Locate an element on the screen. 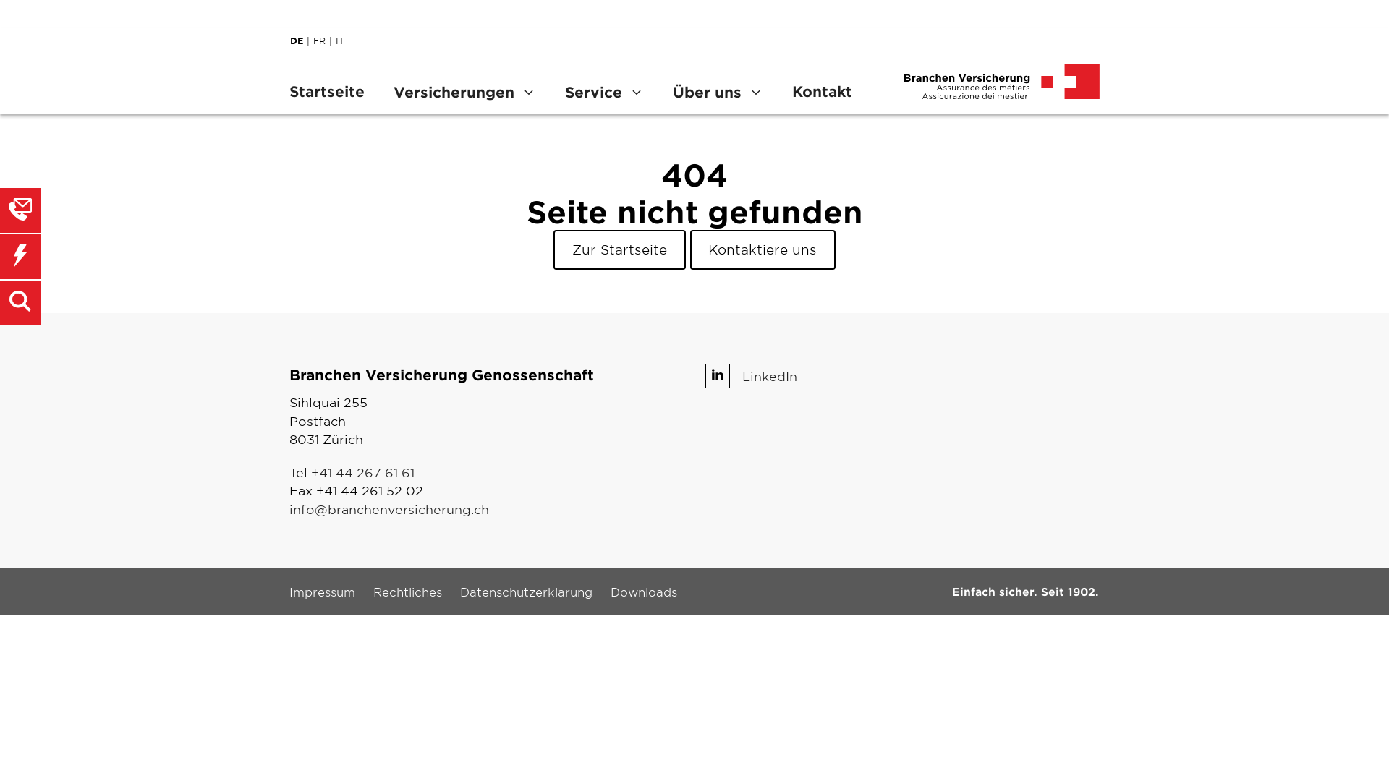  LinkedIn is located at coordinates (770, 376).